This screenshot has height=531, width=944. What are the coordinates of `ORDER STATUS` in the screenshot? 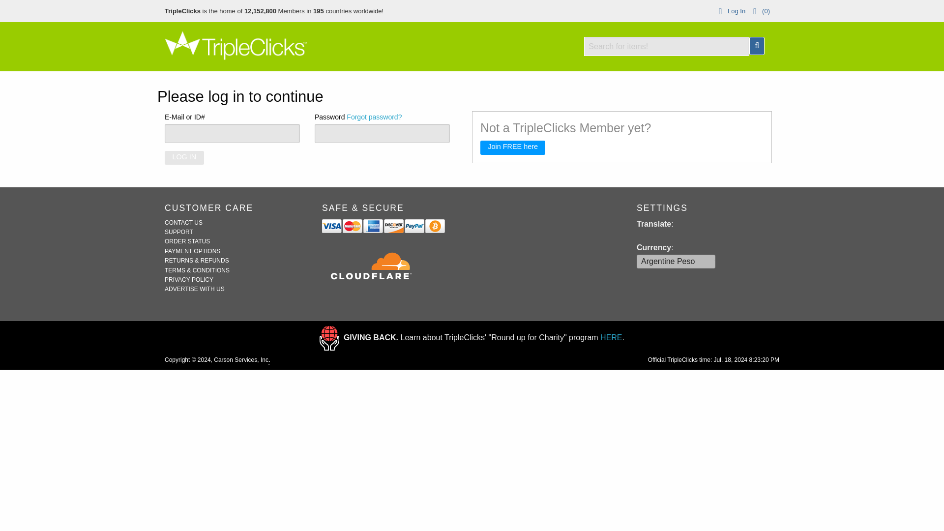 It's located at (187, 241).